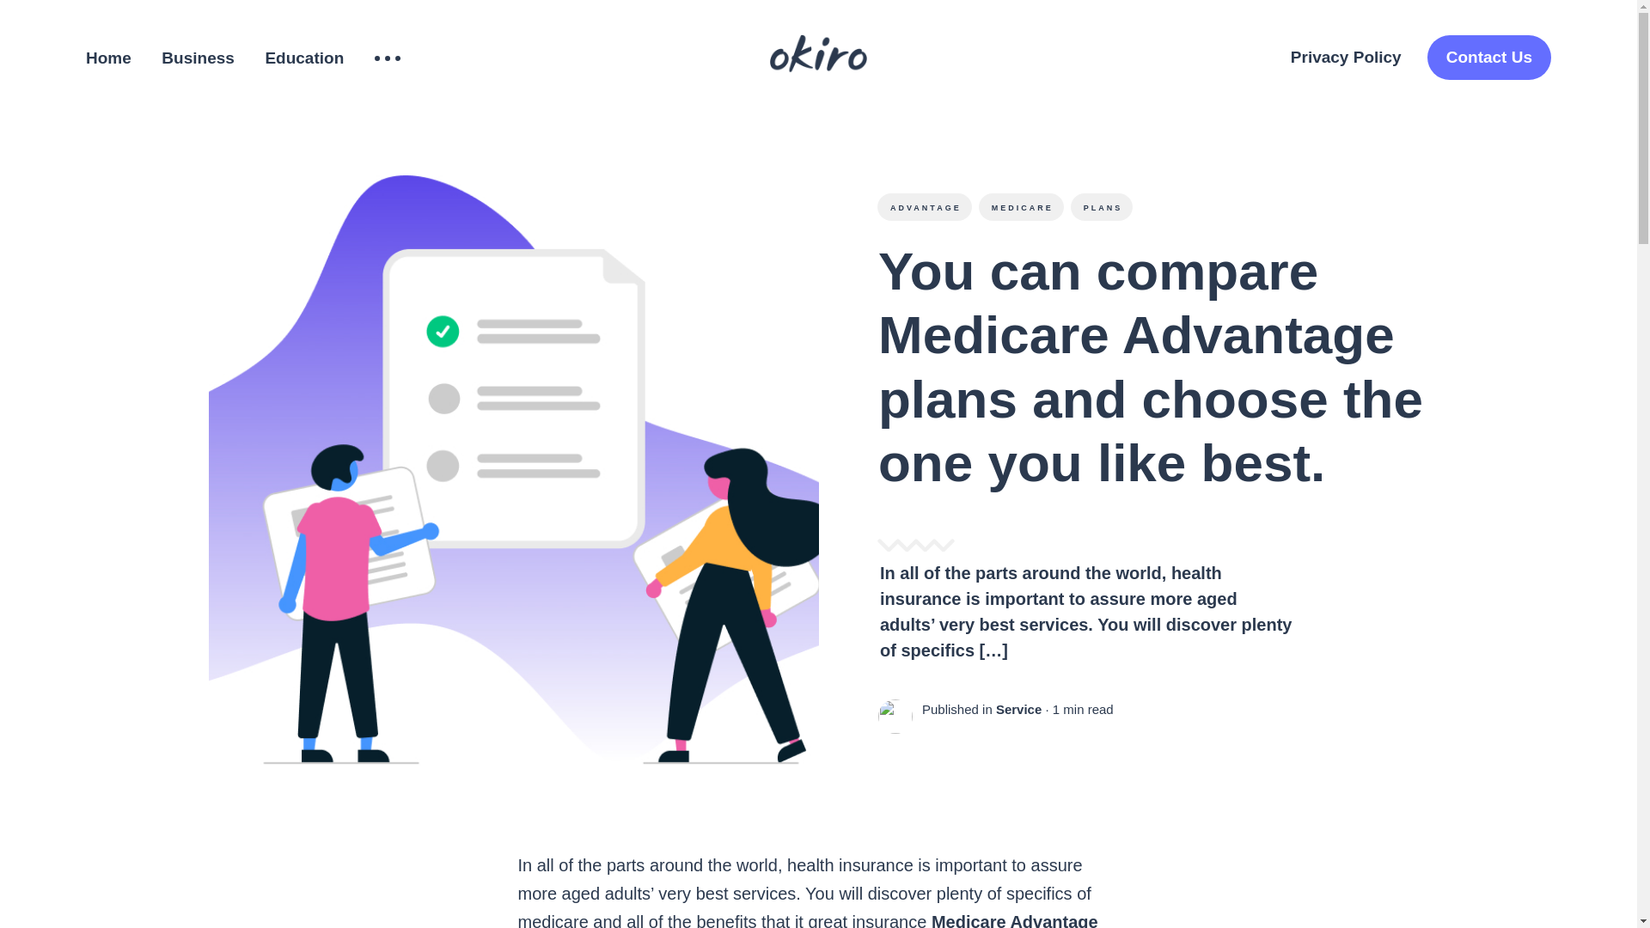  I want to click on Home, so click(108, 58).